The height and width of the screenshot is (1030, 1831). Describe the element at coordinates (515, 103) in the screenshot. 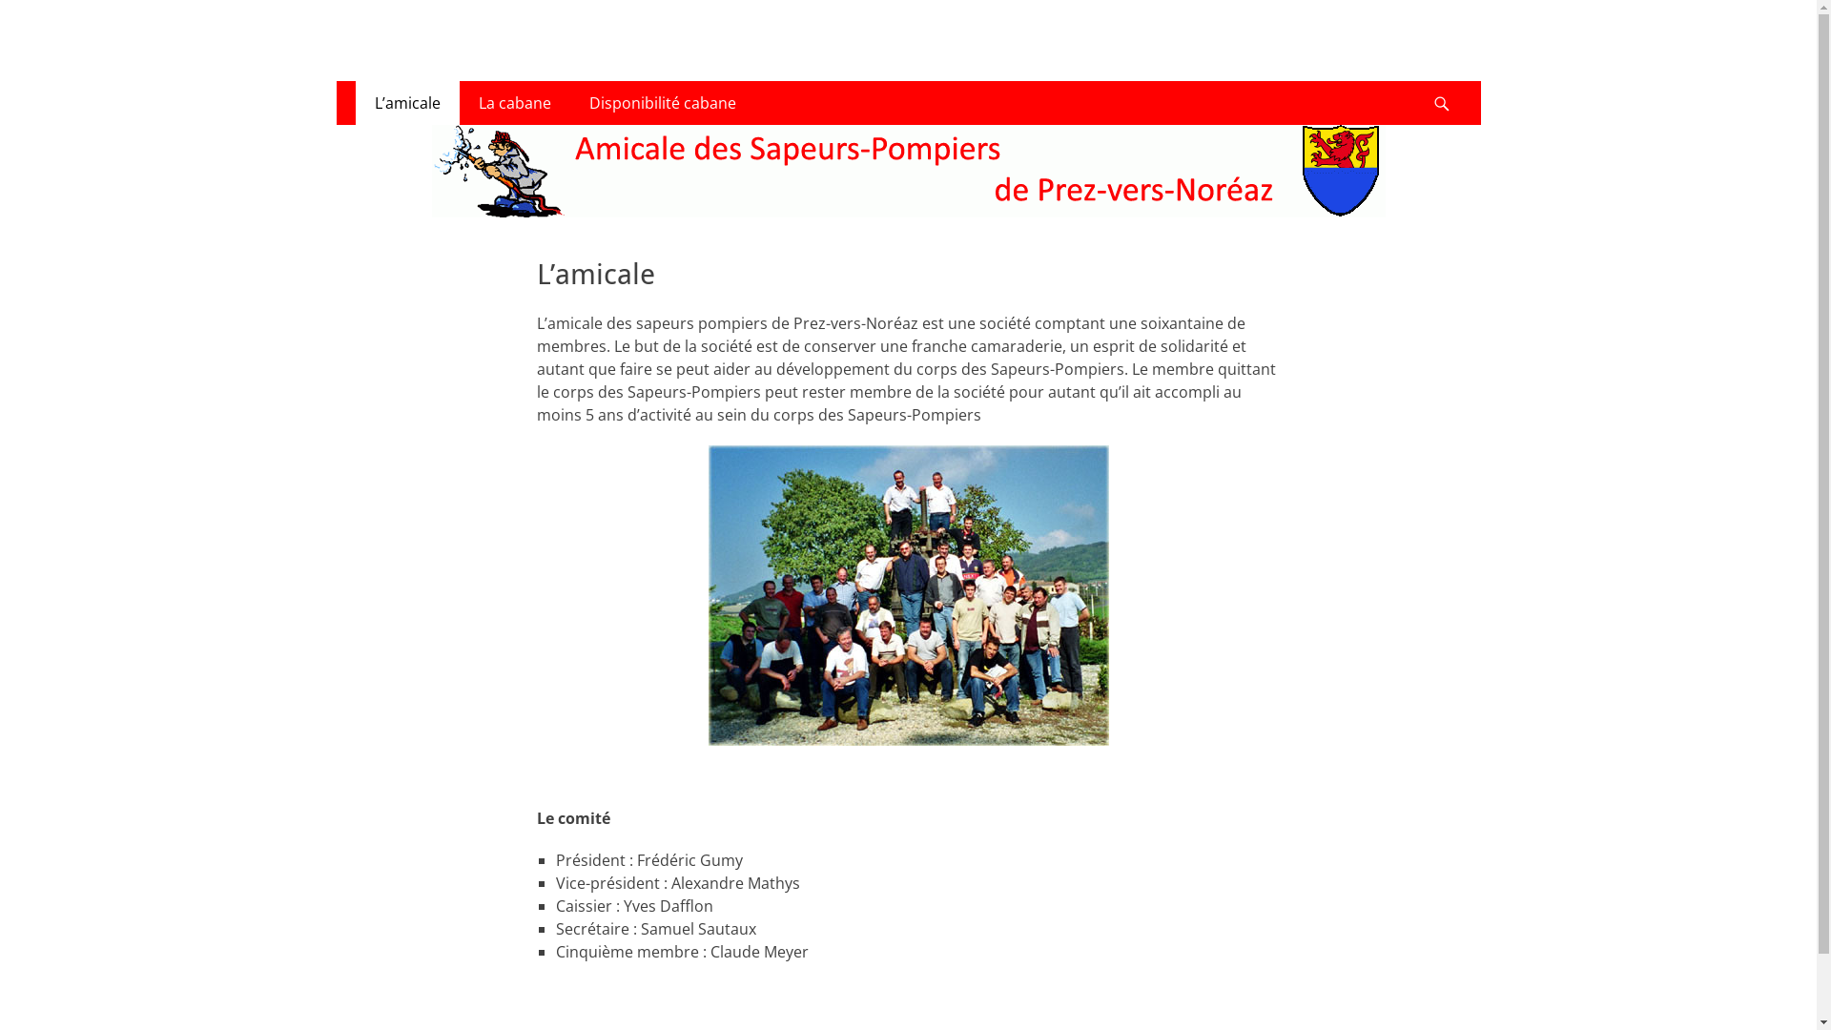

I see `La cabane` at that location.